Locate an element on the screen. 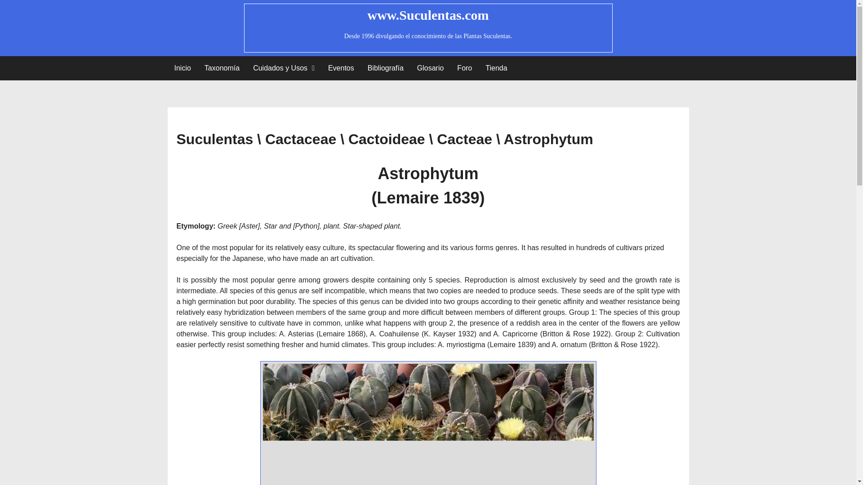 The width and height of the screenshot is (863, 485). Suculentas is located at coordinates (214, 139).